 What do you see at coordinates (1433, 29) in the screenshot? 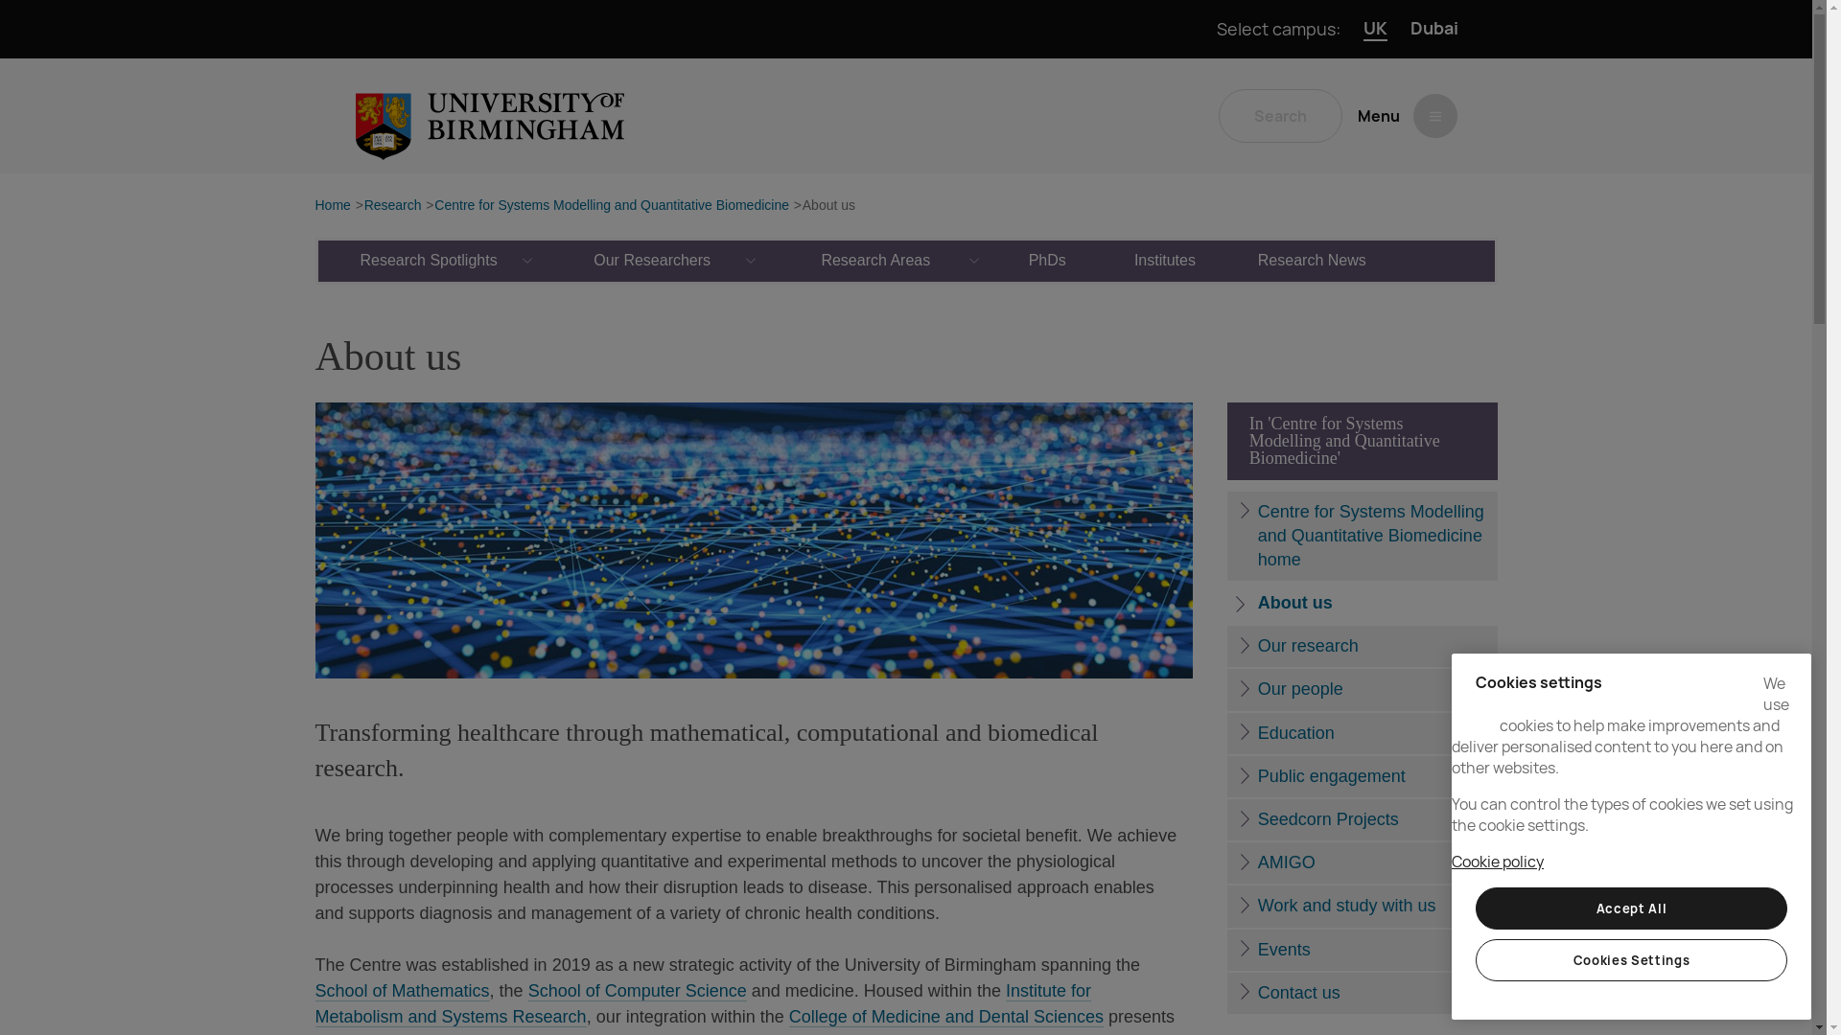
I see `Dubai` at bounding box center [1433, 29].